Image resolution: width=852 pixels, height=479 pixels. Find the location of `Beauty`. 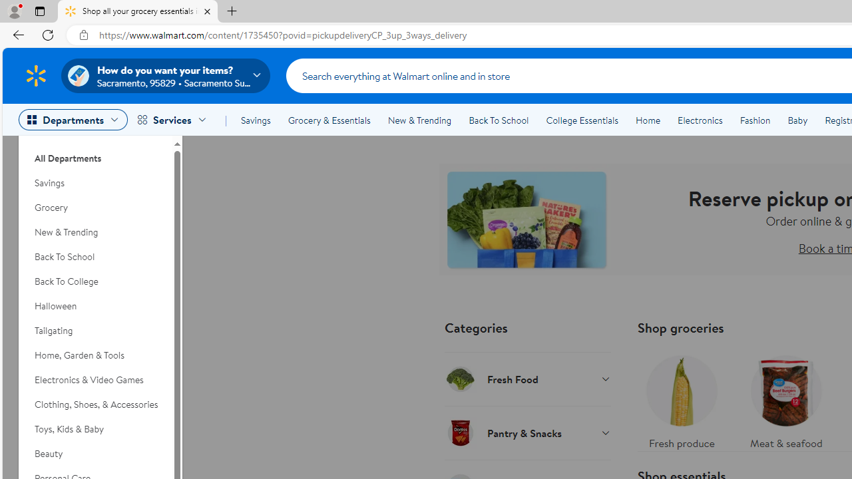

Beauty is located at coordinates (95, 454).